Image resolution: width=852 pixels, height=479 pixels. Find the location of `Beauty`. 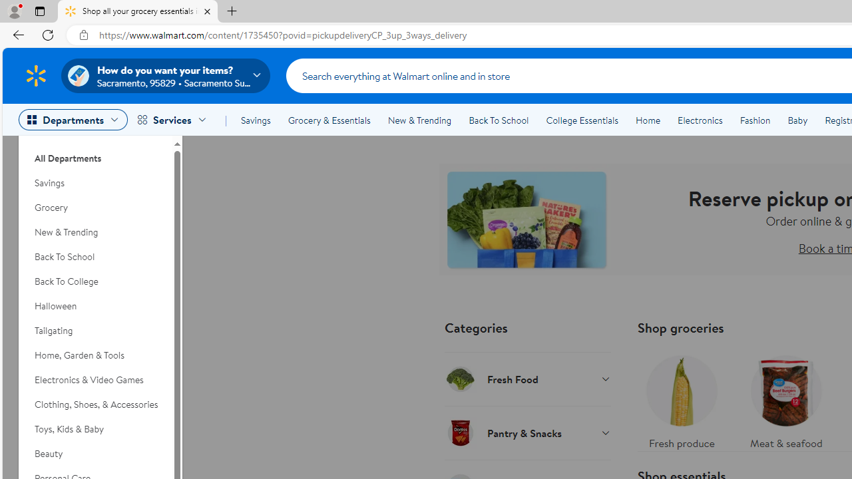

Beauty is located at coordinates (95, 454).